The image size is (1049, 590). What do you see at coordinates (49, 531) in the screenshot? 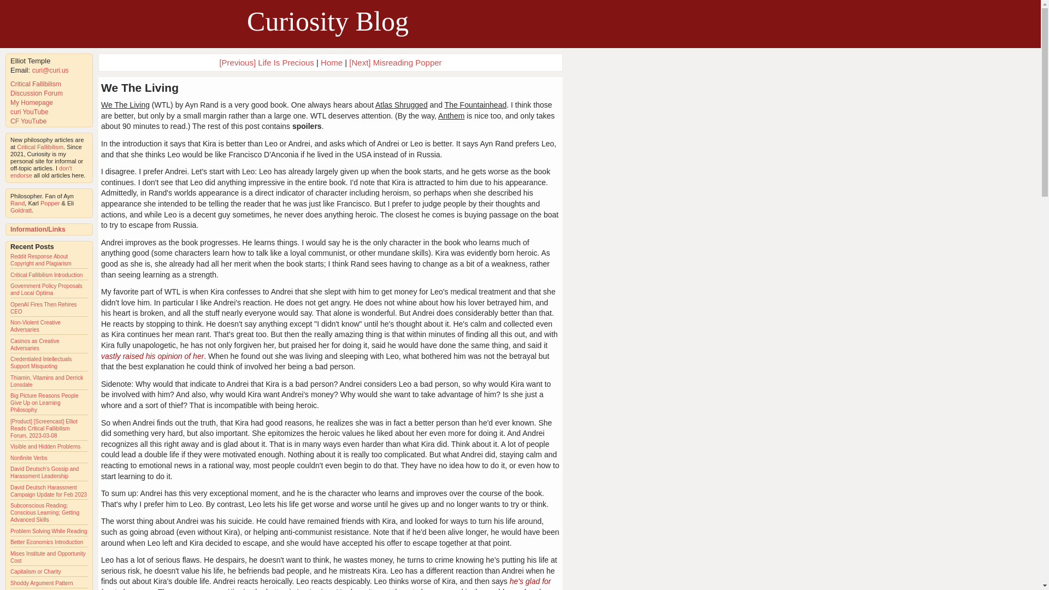
I see `Problem Solving While Reading` at bounding box center [49, 531].